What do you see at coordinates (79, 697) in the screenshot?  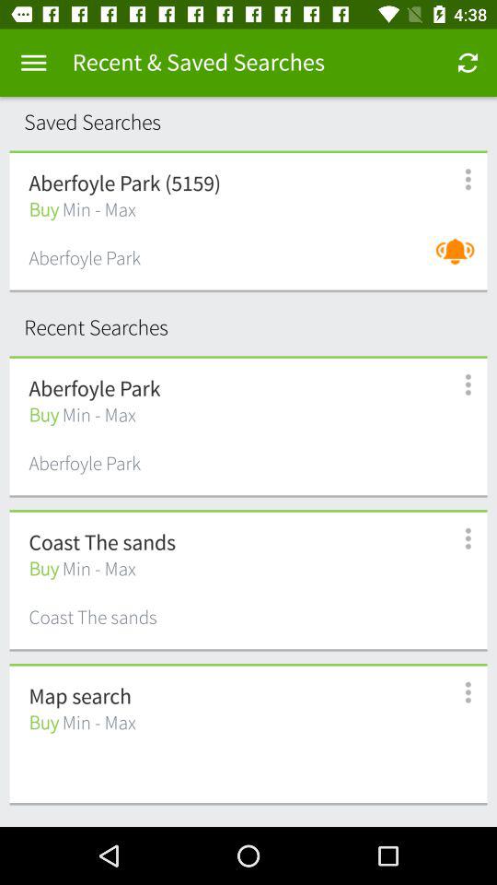 I see `select icon above buy min - max icon` at bounding box center [79, 697].